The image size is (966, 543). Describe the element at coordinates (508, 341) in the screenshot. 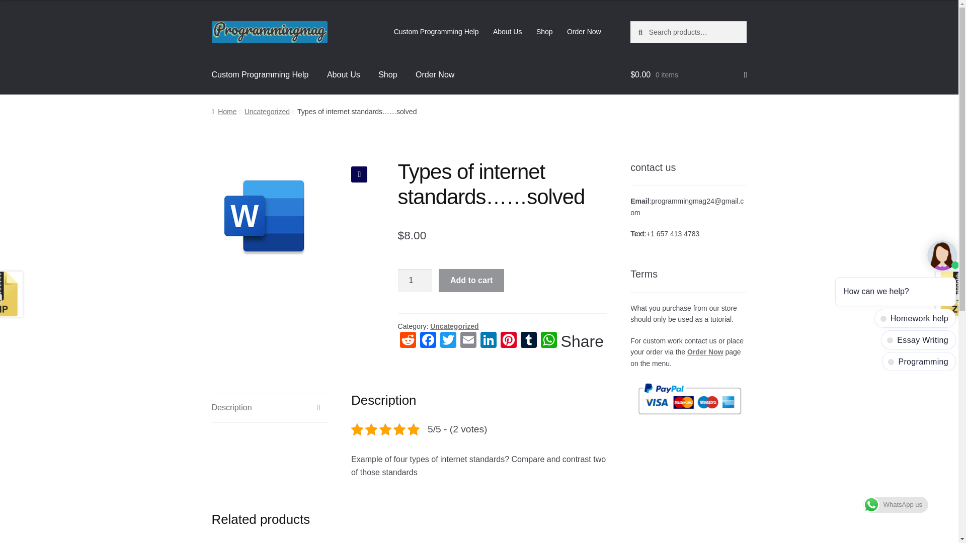

I see `Pinterest` at that location.